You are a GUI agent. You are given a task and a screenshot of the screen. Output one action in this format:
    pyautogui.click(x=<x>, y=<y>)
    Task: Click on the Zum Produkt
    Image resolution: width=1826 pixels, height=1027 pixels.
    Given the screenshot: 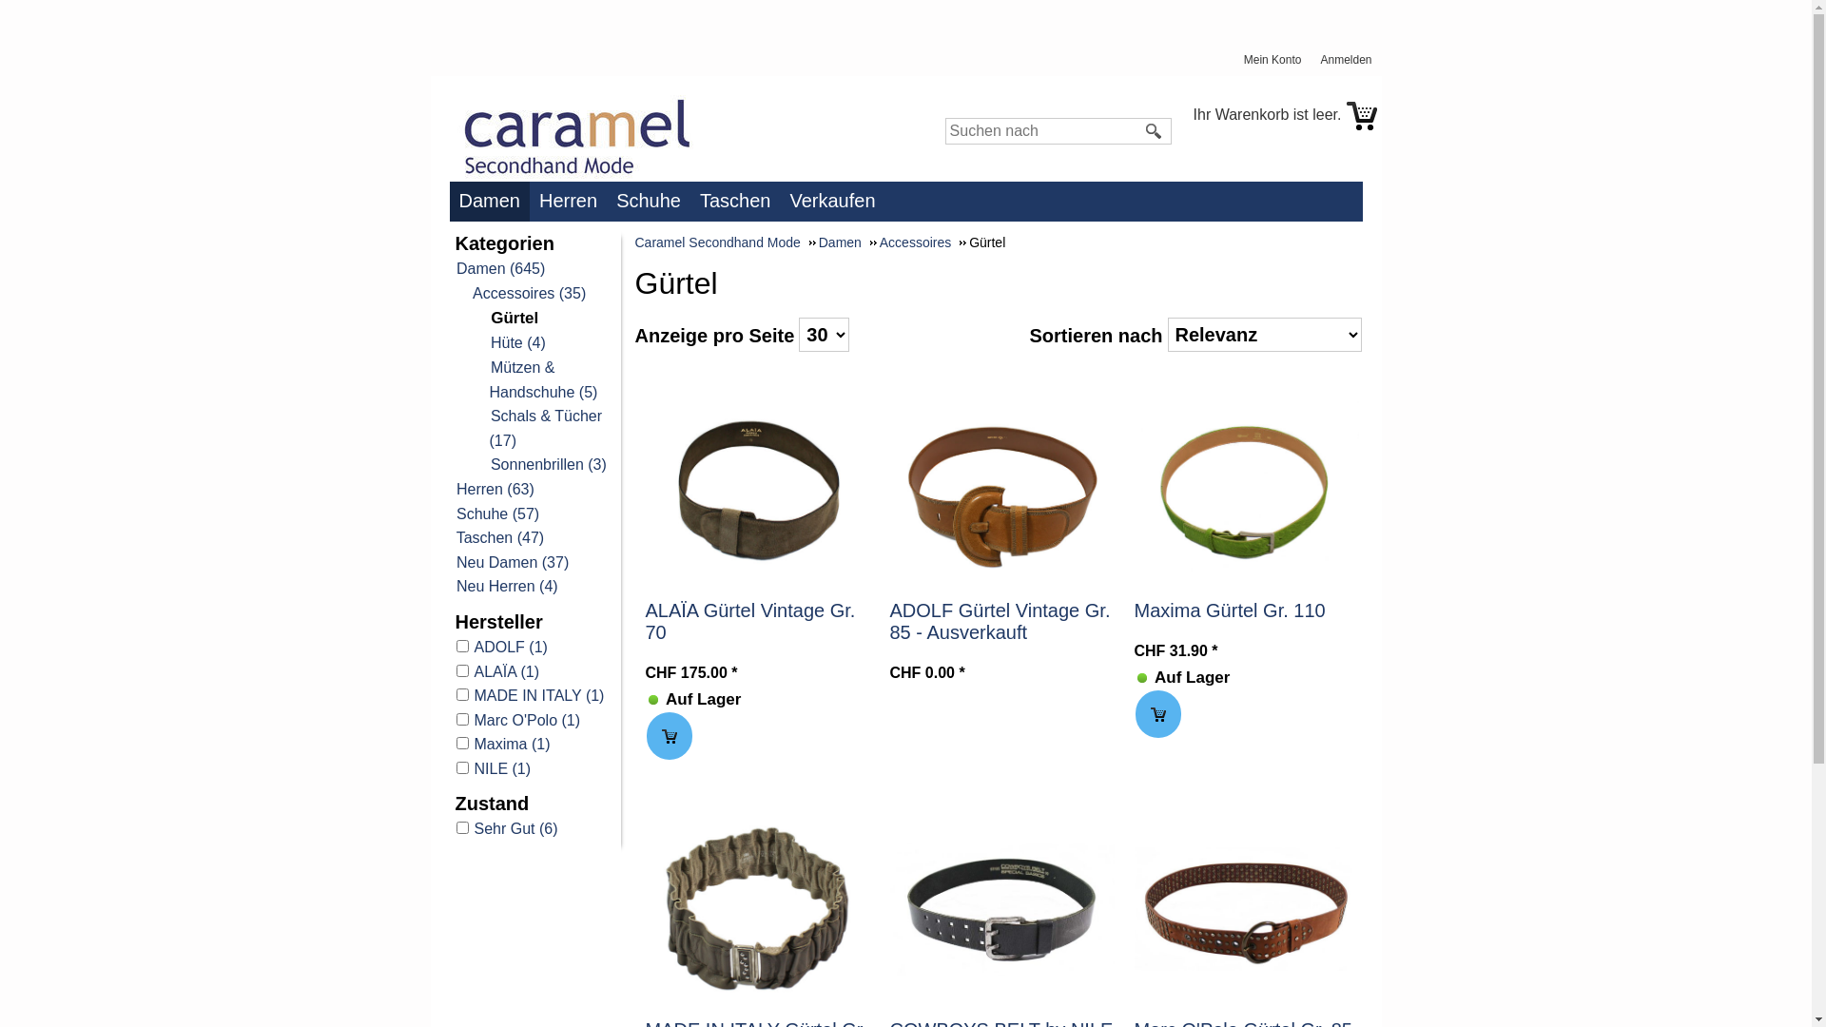 What is the action you would take?
    pyautogui.click(x=1002, y=490)
    